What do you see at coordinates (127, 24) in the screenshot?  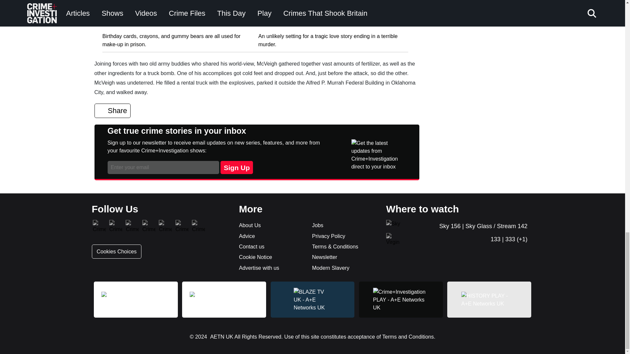 I see `JAIL MAKE-UP TIPS` at bounding box center [127, 24].